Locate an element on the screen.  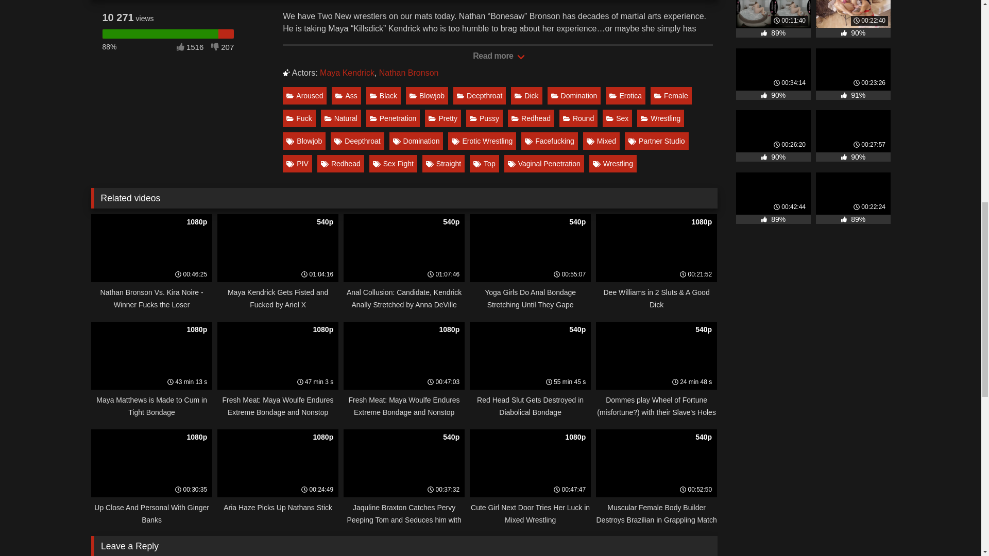
Deepthroat is located at coordinates (479, 96).